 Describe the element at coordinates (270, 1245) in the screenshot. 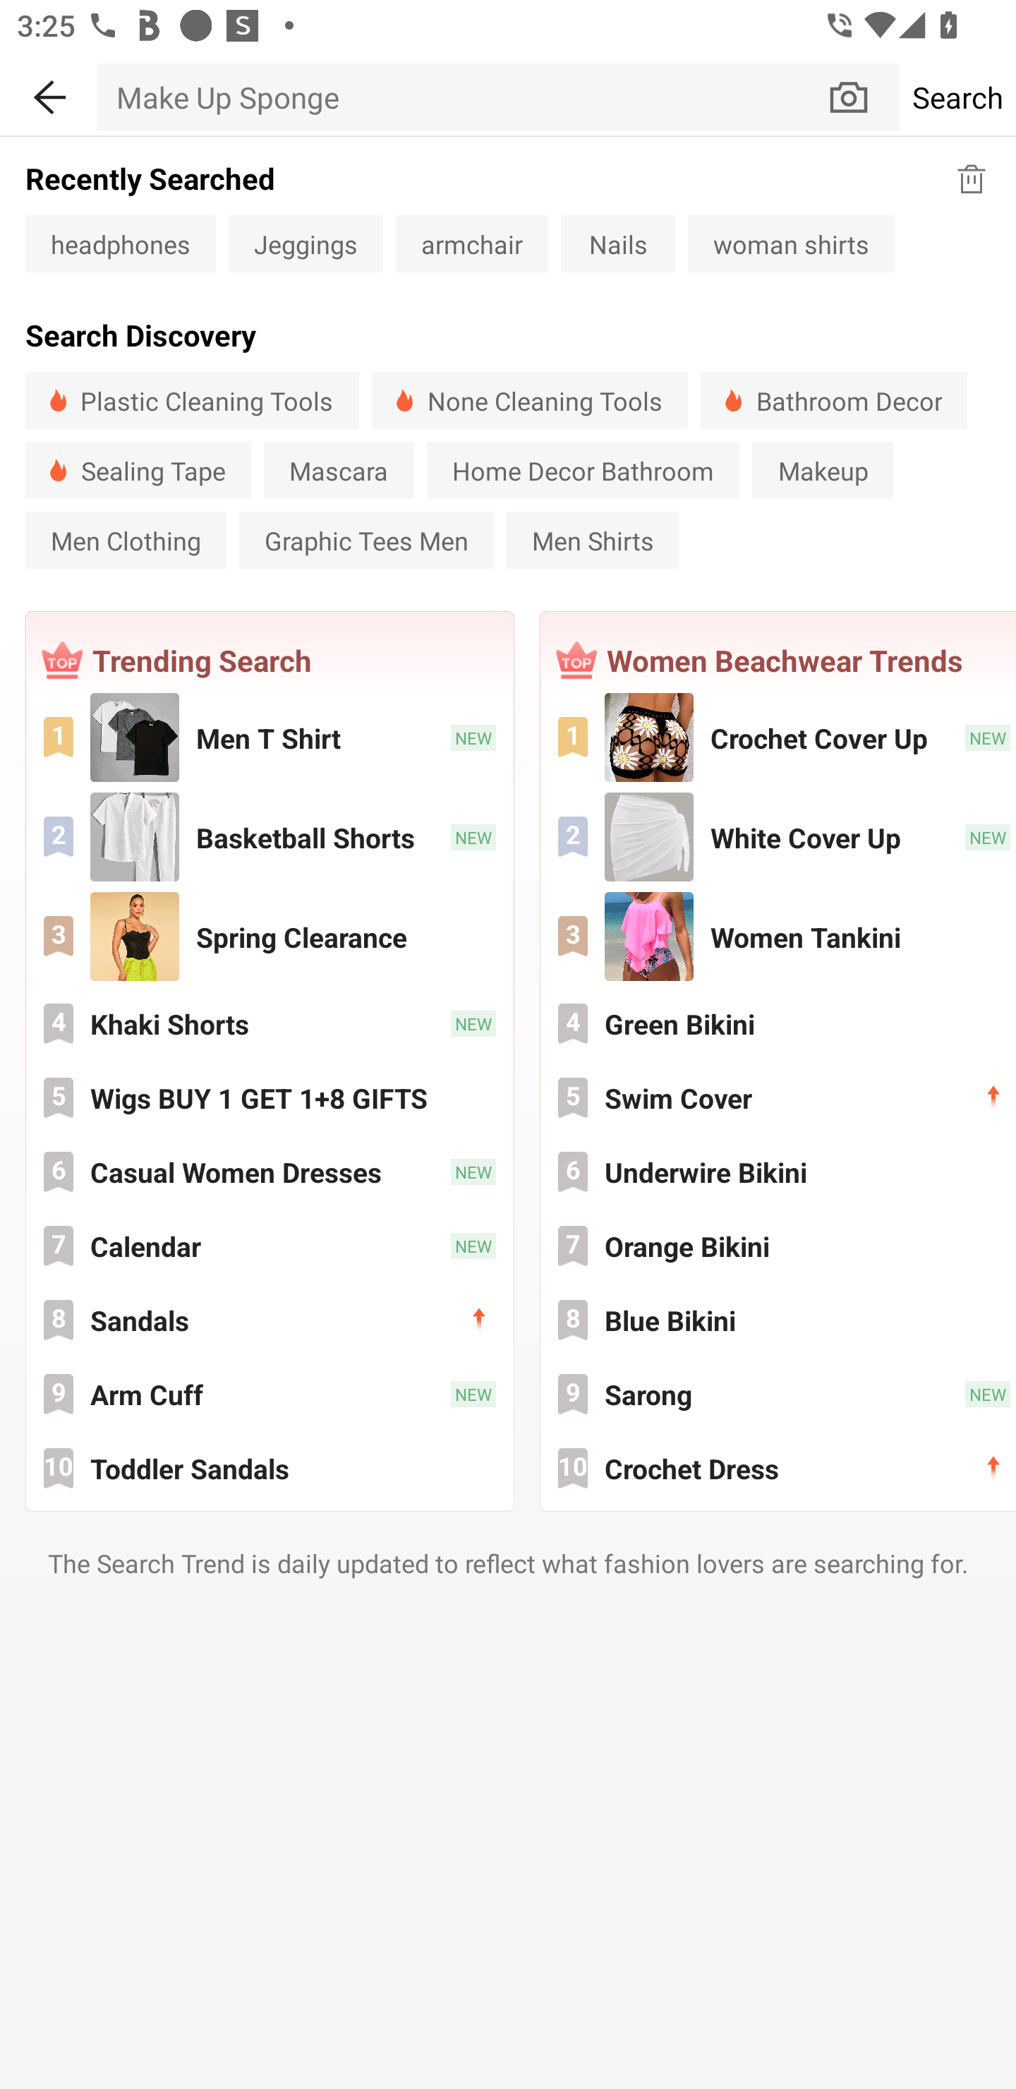

I see `Calendar 7 Calendar NEW` at that location.